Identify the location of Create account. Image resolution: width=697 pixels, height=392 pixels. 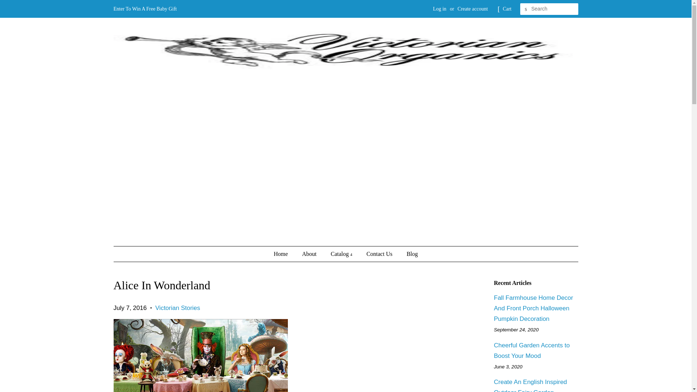
(473, 9).